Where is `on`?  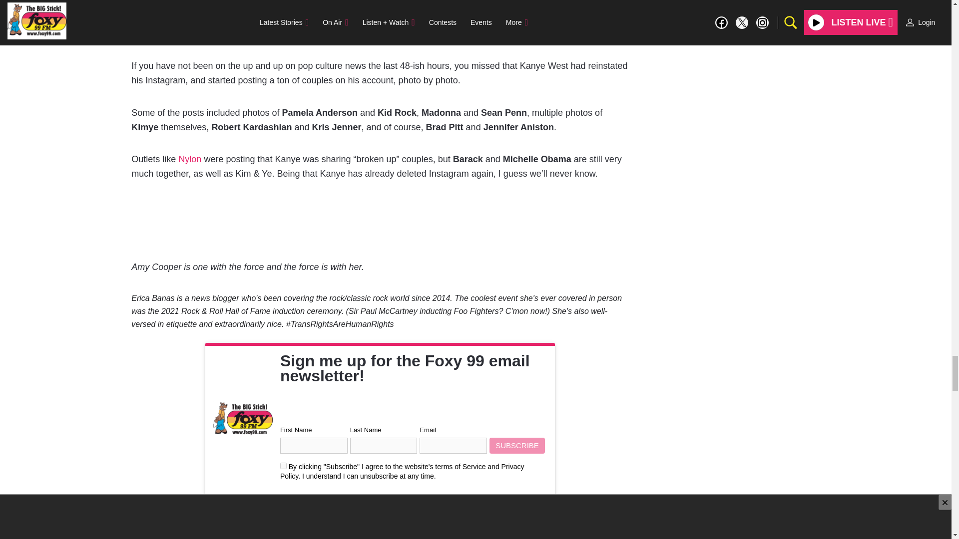
on is located at coordinates (283, 465).